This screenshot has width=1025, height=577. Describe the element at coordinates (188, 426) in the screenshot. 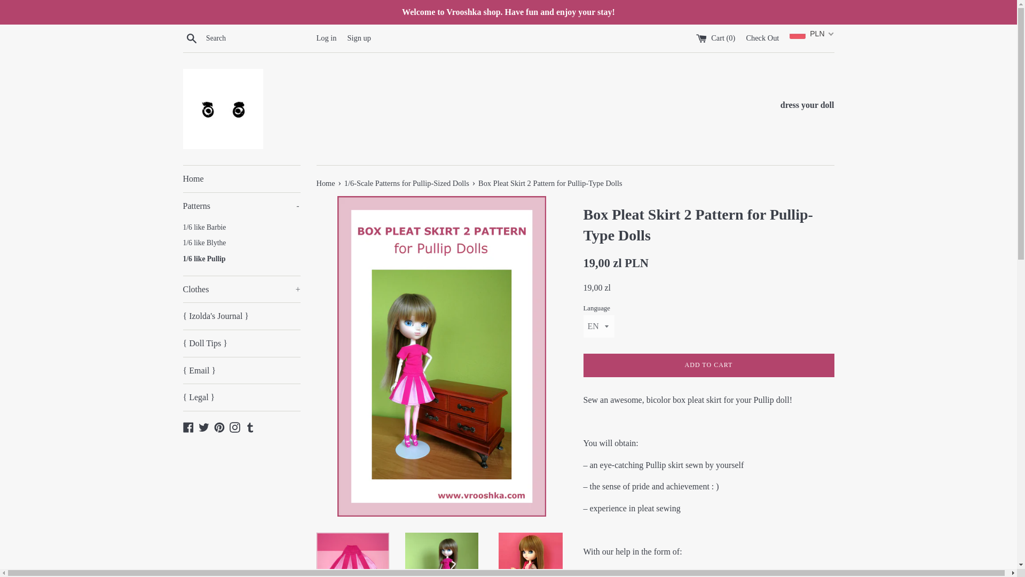

I see `Vrooshka on Facebook` at that location.